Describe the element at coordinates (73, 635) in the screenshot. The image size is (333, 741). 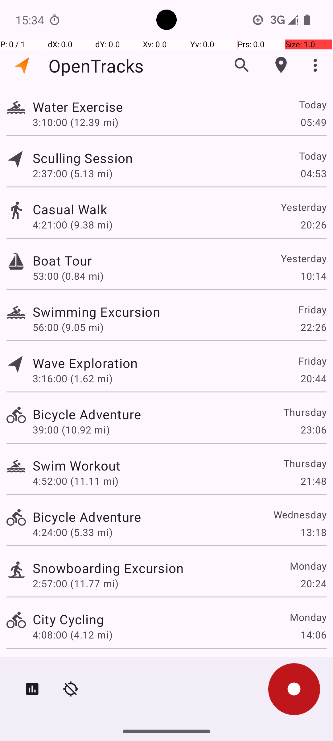
I see `4:08:00 (4.12 mi)` at that location.